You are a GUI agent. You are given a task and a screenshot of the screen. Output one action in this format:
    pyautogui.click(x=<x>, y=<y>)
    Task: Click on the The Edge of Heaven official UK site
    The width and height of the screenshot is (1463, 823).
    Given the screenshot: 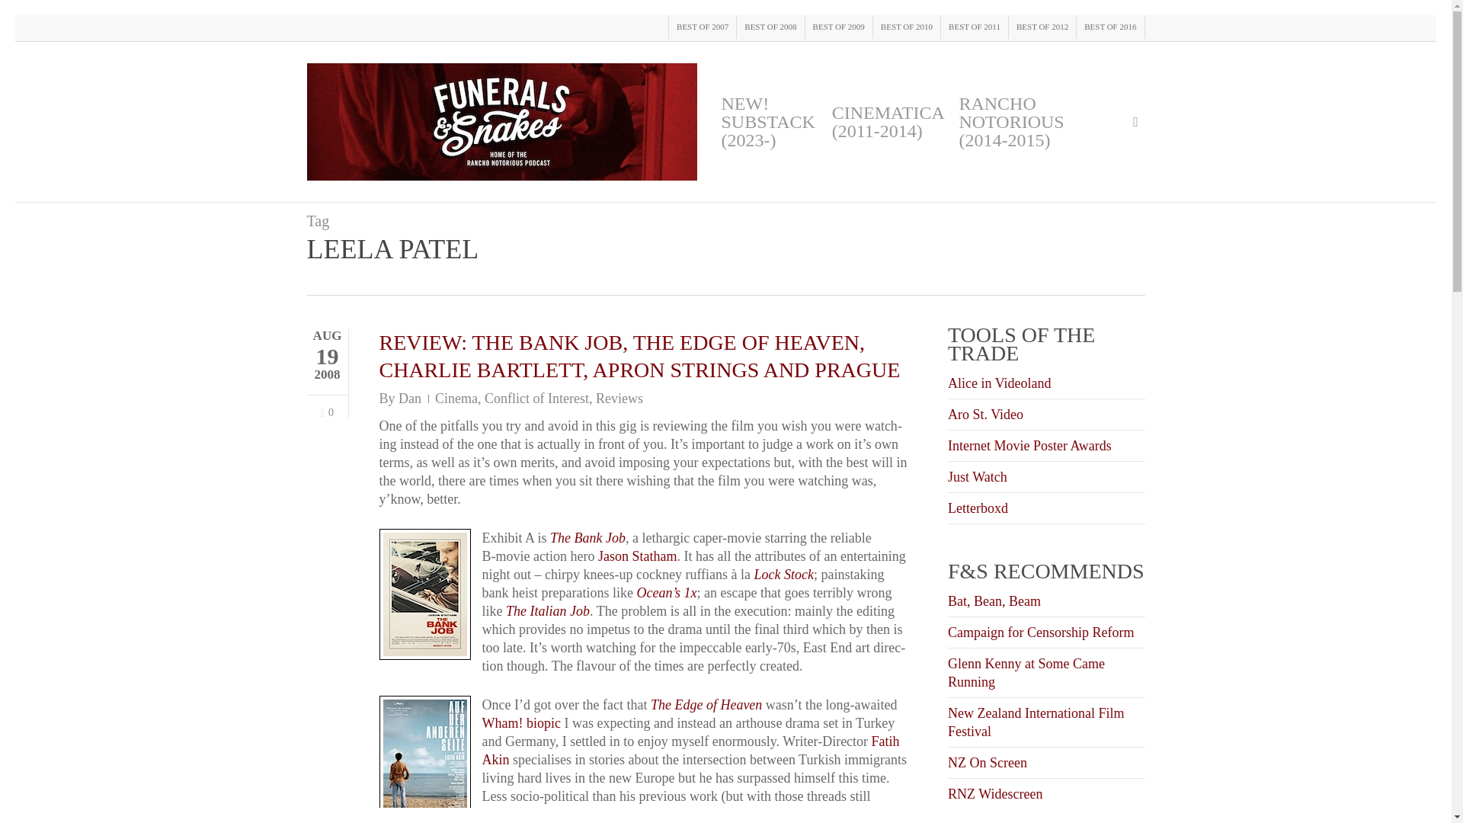 What is the action you would take?
    pyautogui.click(x=706, y=704)
    